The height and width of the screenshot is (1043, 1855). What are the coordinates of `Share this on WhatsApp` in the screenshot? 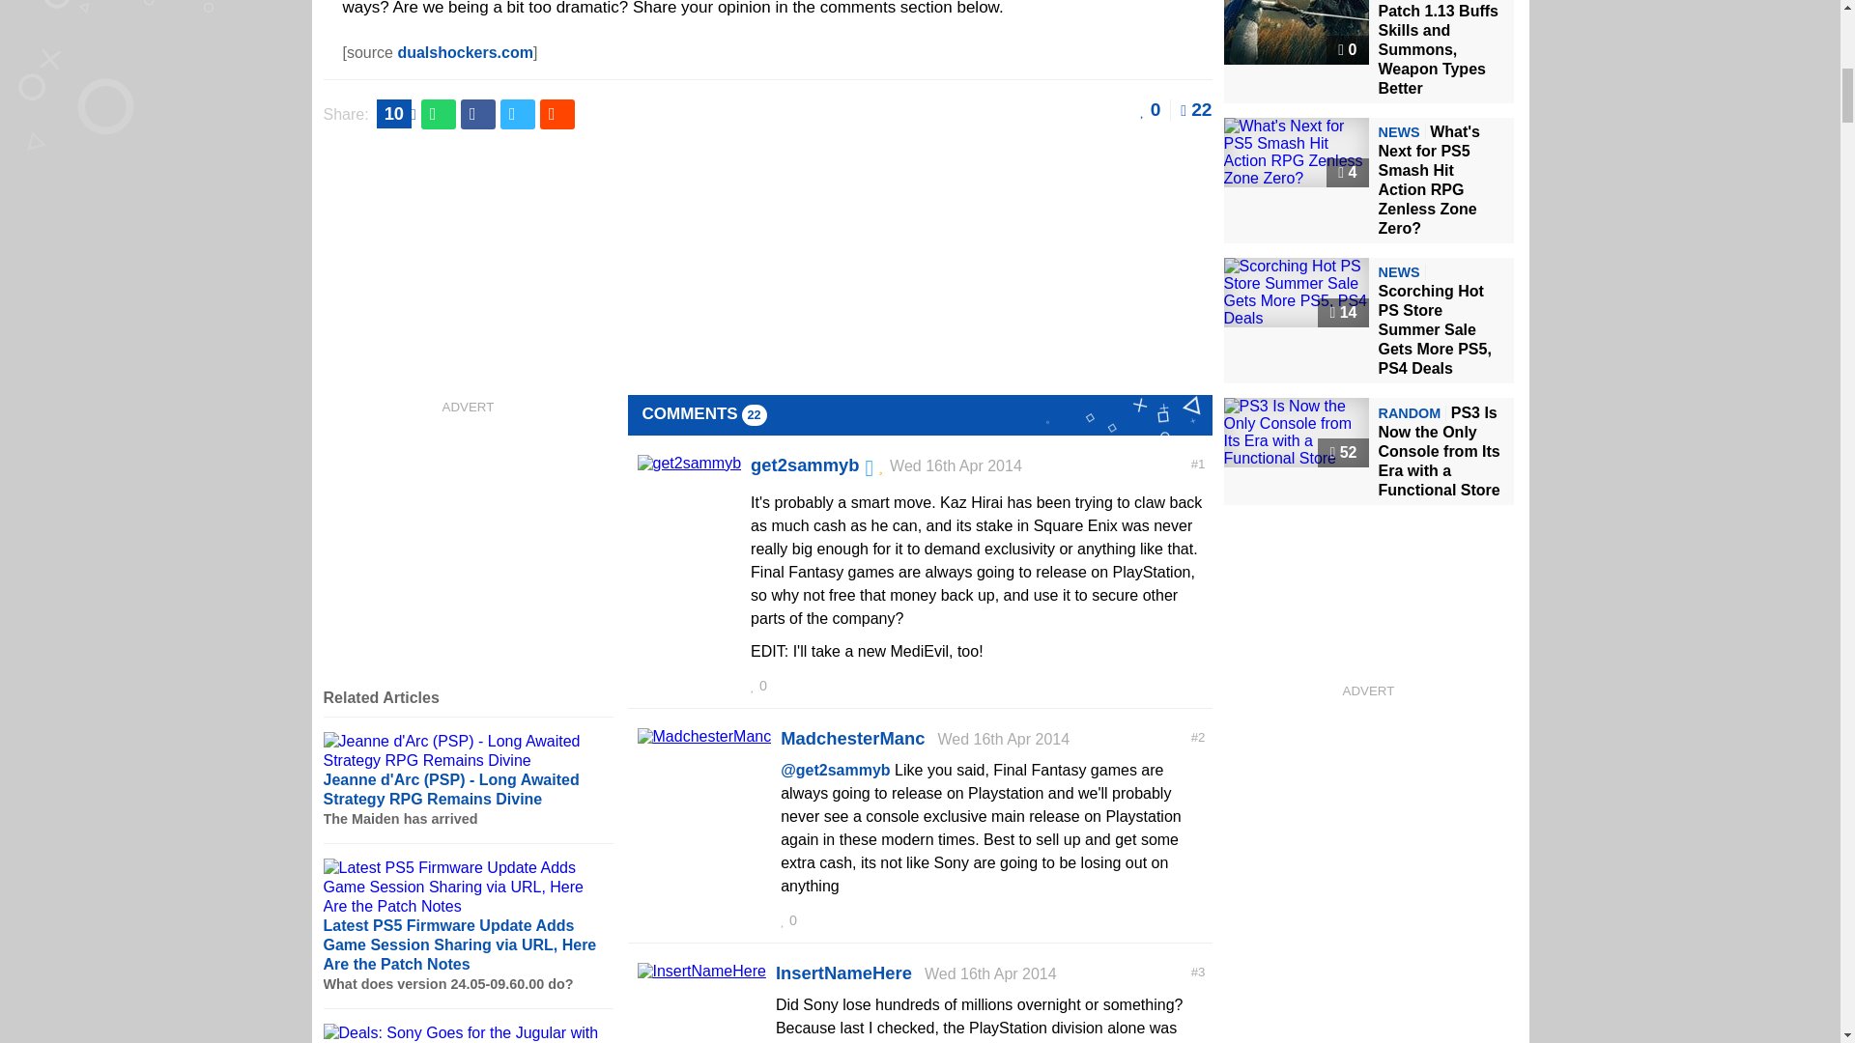 It's located at (439, 113).